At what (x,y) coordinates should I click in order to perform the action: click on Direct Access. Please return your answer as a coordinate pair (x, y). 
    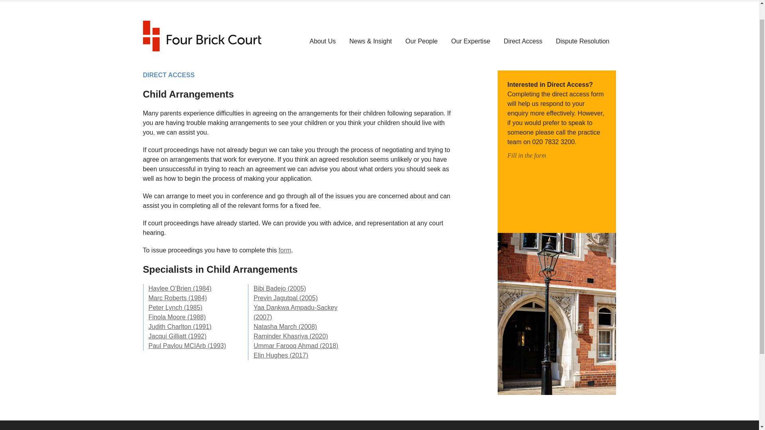
    Looking at the image, I should click on (523, 41).